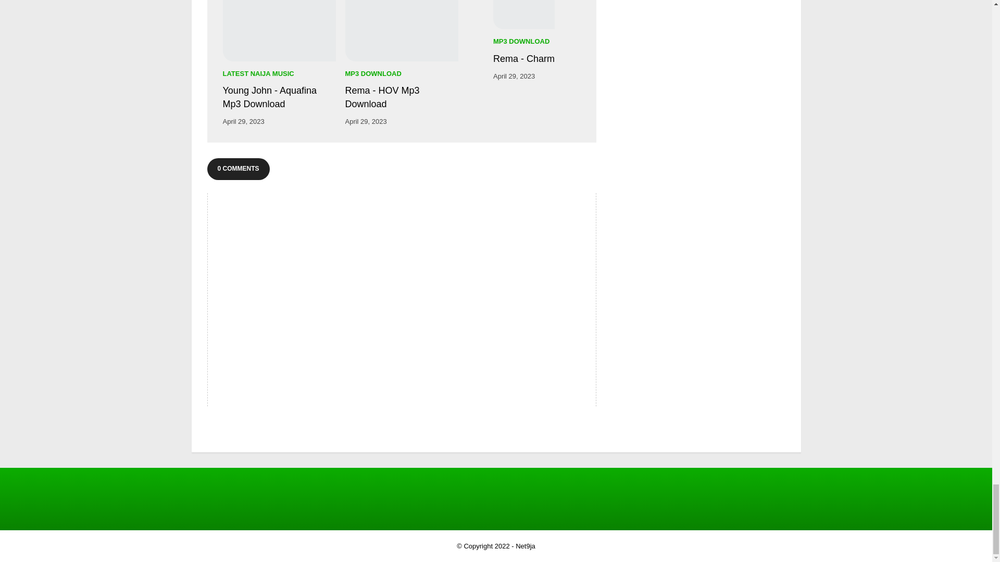 The width and height of the screenshot is (1000, 562). I want to click on Young John - Aquafina Mp3 Download, so click(279, 97).